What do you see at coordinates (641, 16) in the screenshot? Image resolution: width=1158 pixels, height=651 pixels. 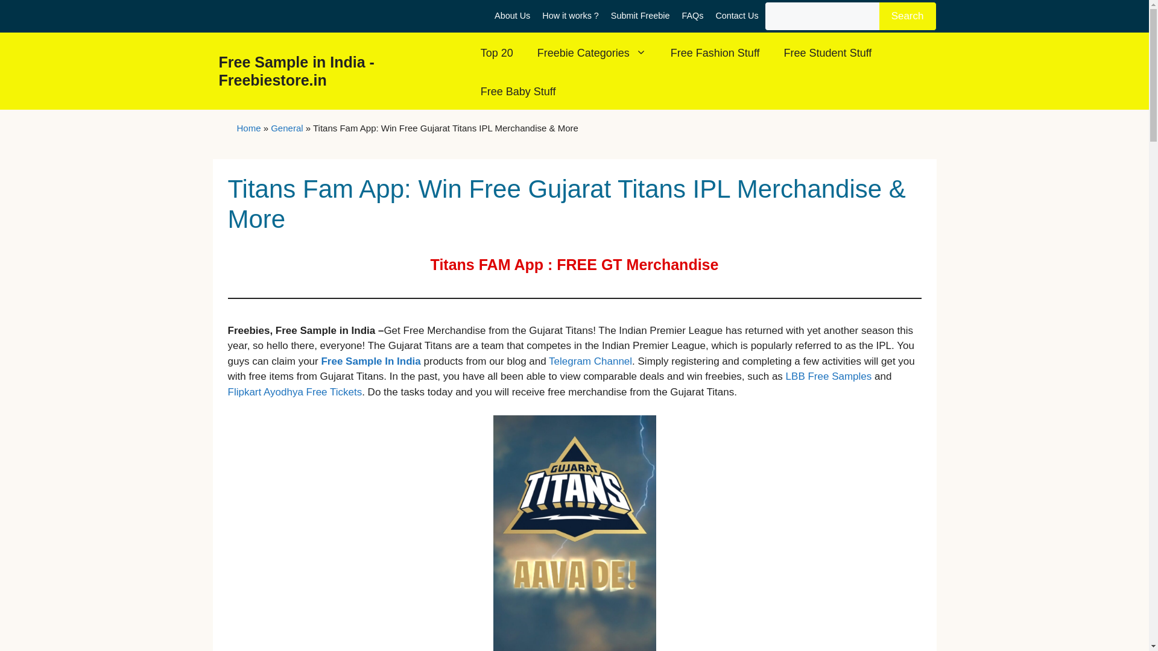 I see `Submit Freebie` at bounding box center [641, 16].